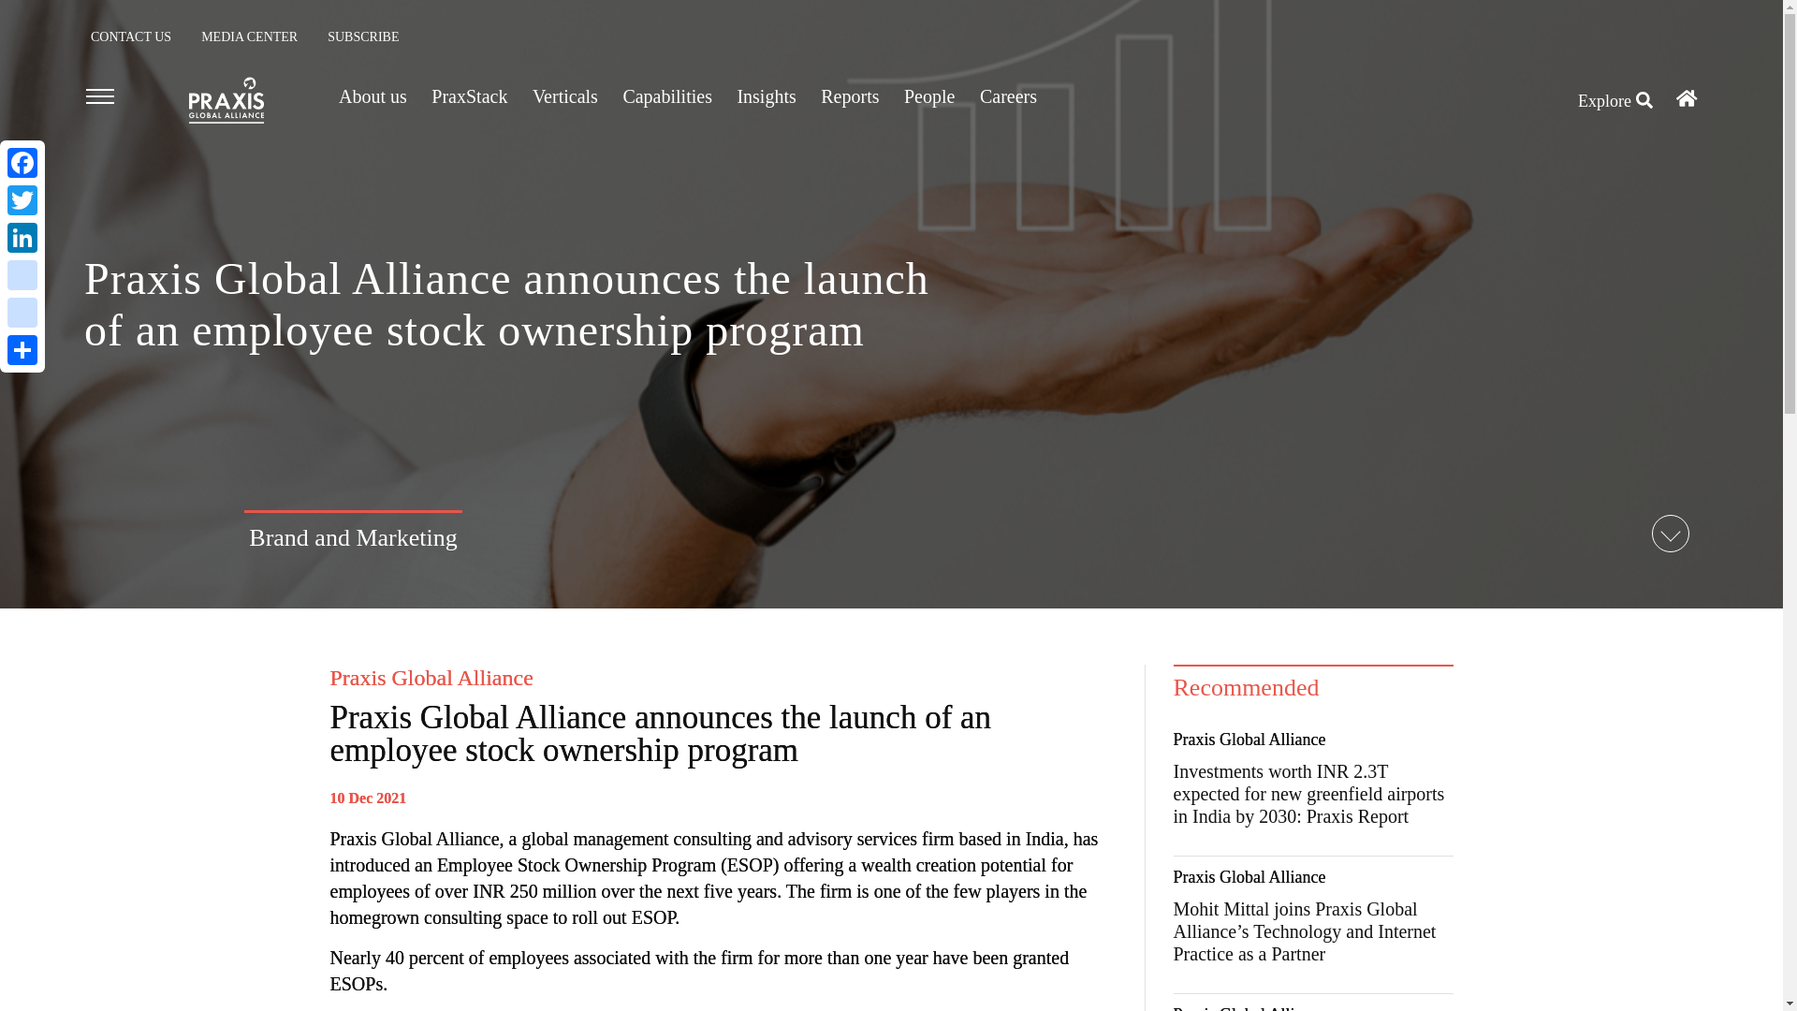 This screenshot has height=1011, width=1797. Describe the element at coordinates (565, 95) in the screenshot. I see `Verticals` at that location.